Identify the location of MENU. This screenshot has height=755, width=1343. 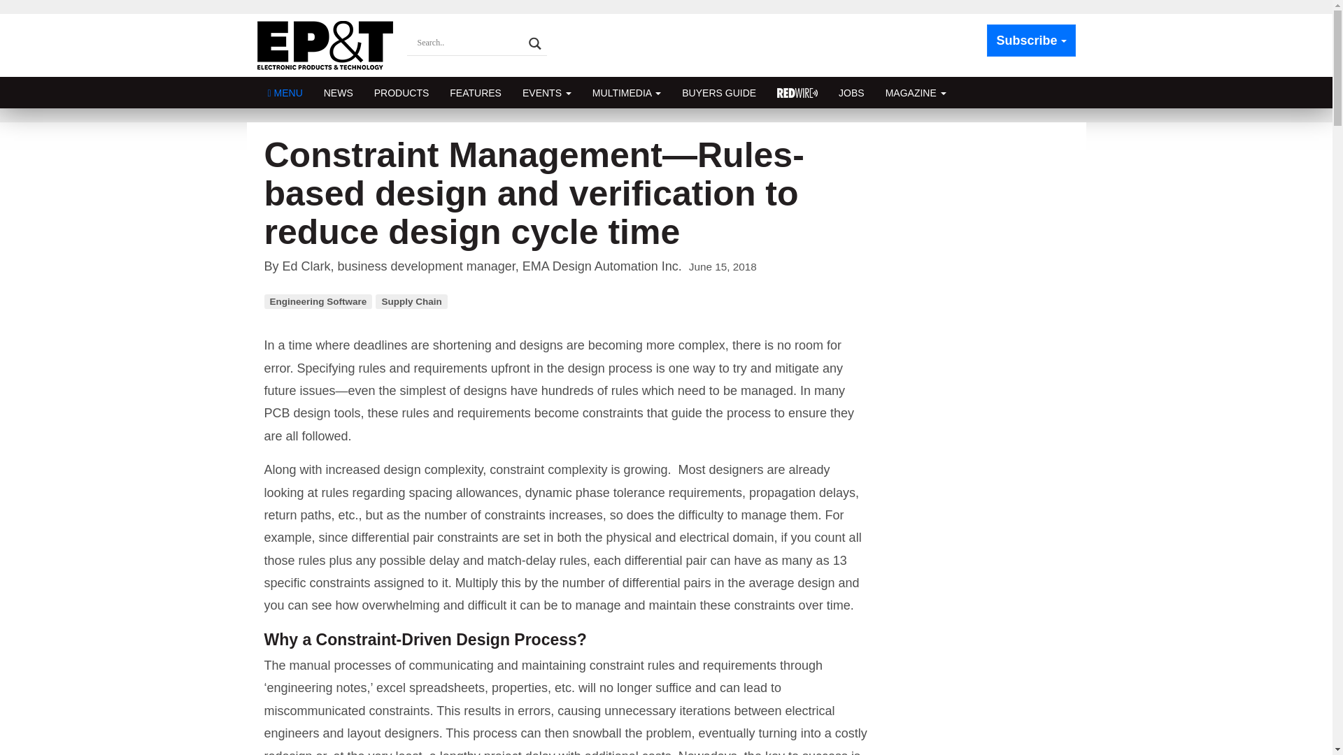
(285, 92).